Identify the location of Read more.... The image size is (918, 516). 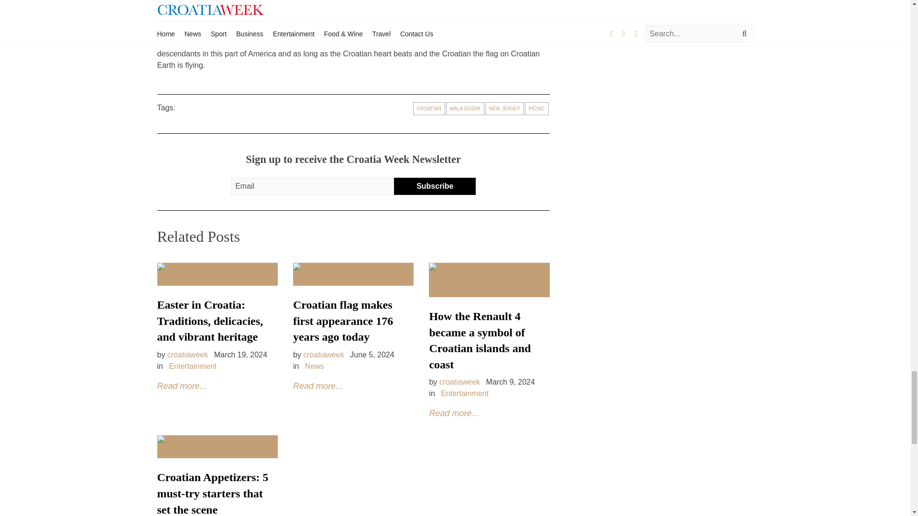
(453, 413).